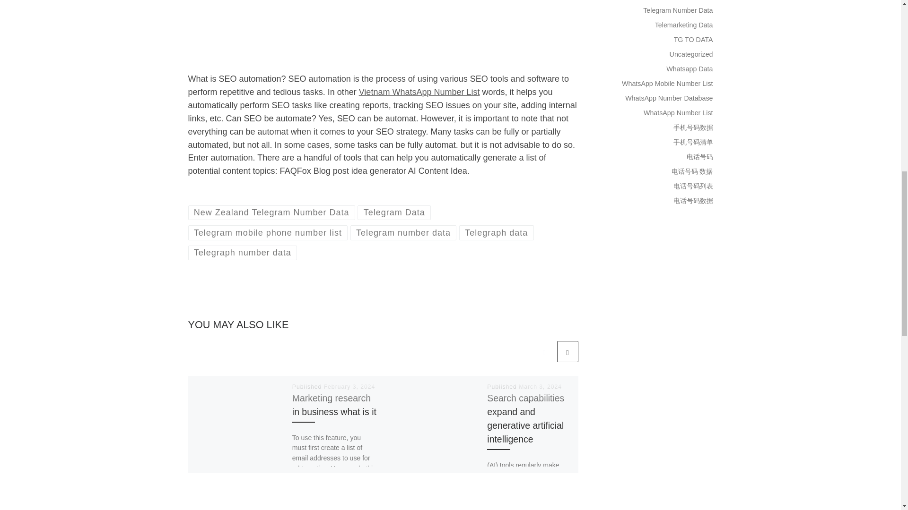 The image size is (908, 510). I want to click on Marketing research in business what is it, so click(334, 405).